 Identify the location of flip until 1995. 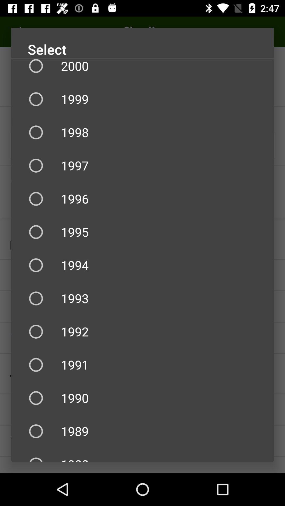
(142, 232).